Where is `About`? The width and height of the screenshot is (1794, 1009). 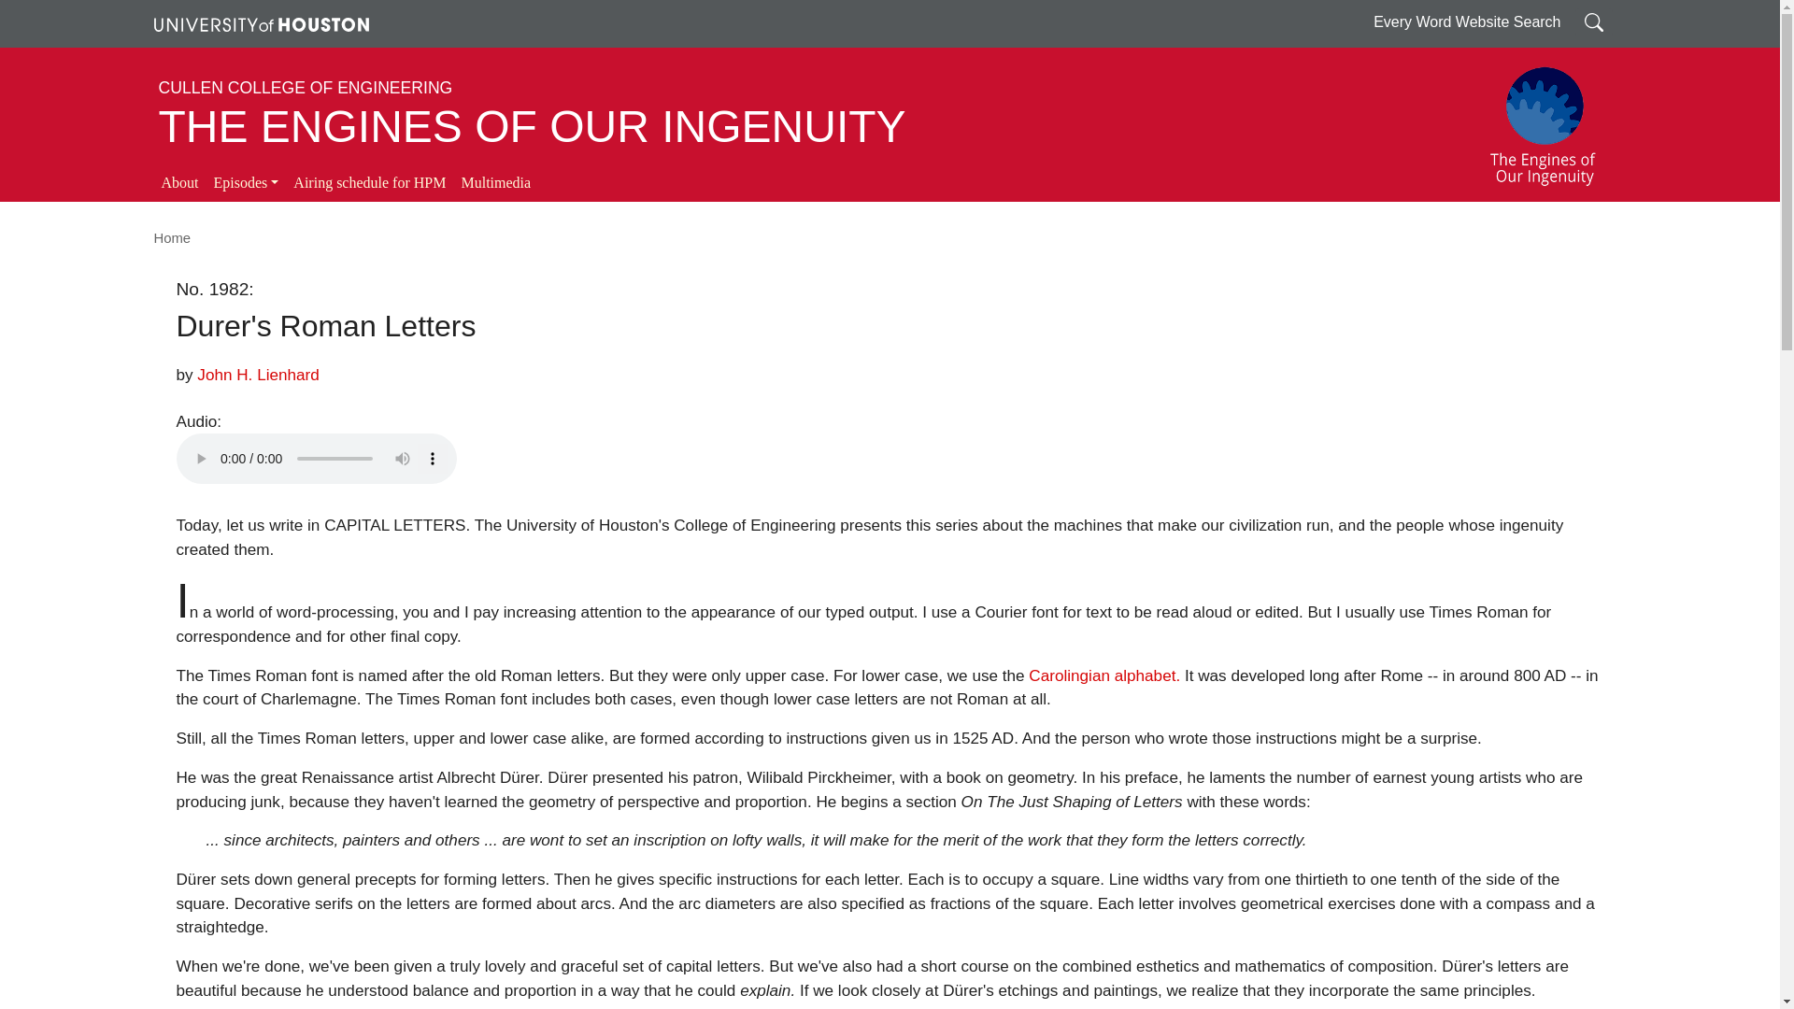 About is located at coordinates (179, 183).